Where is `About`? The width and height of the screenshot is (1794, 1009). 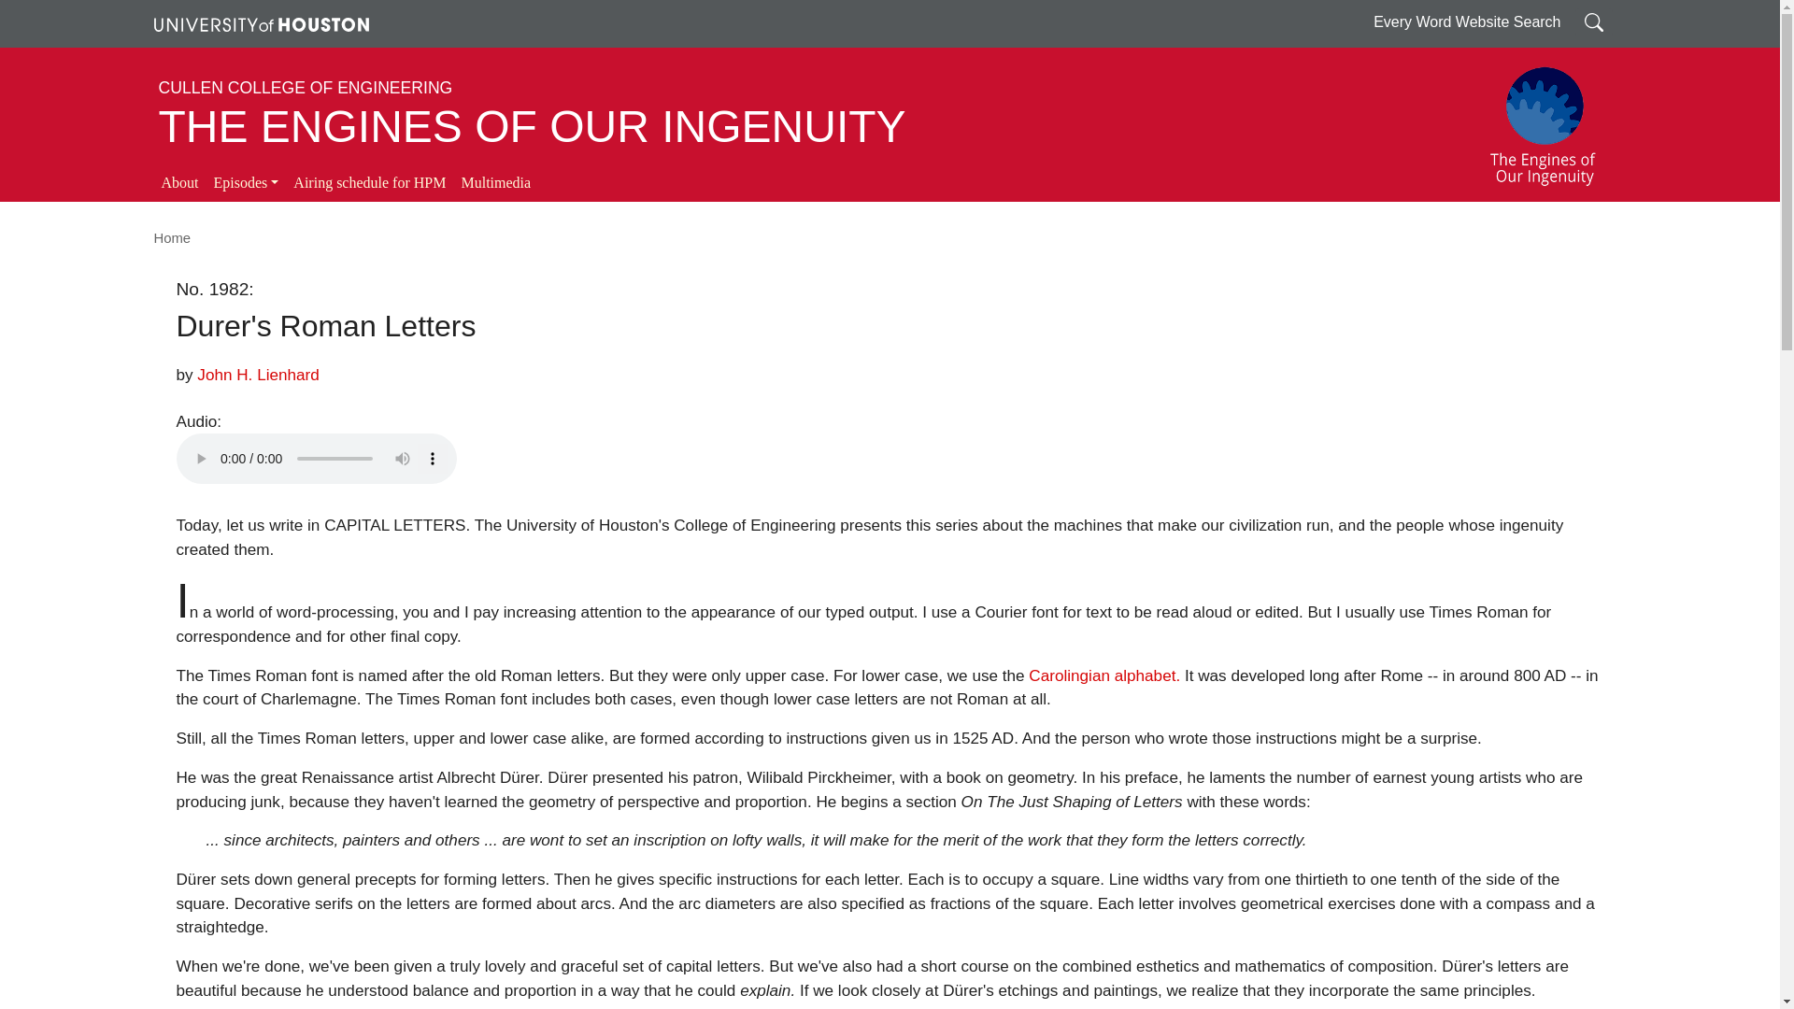 About is located at coordinates (179, 183).